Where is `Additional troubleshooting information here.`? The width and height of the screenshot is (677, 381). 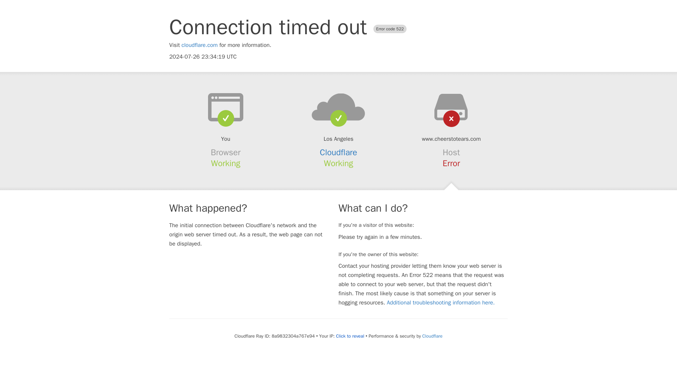 Additional troubleshooting information here. is located at coordinates (441, 303).